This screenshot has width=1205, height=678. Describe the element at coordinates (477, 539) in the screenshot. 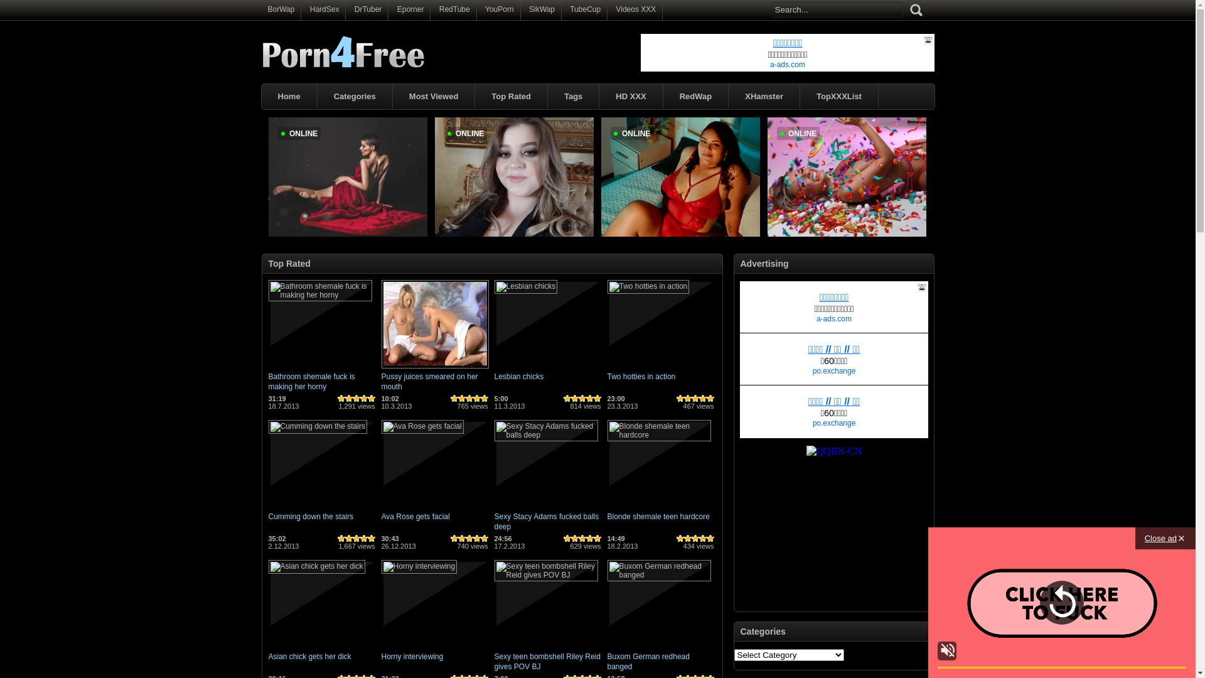

I see `4 Stars` at that location.